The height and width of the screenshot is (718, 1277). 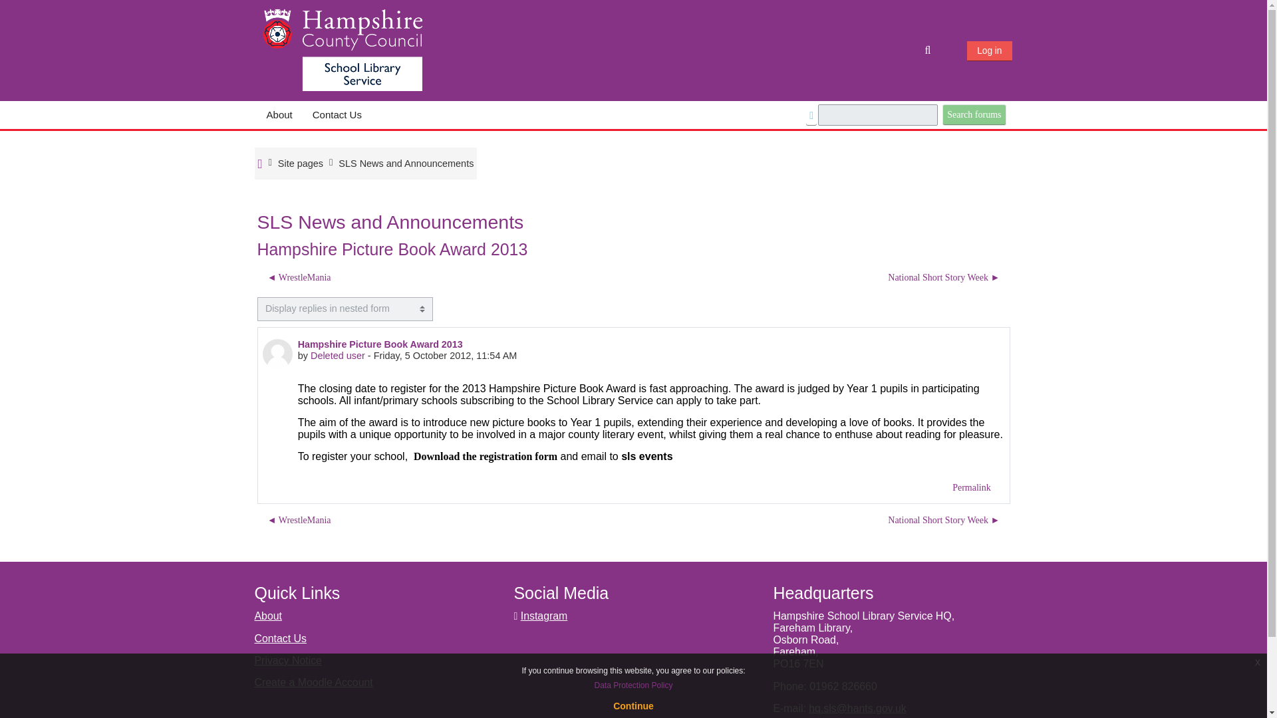 What do you see at coordinates (342, 49) in the screenshot?
I see `Hampshire School Library Service` at bounding box center [342, 49].